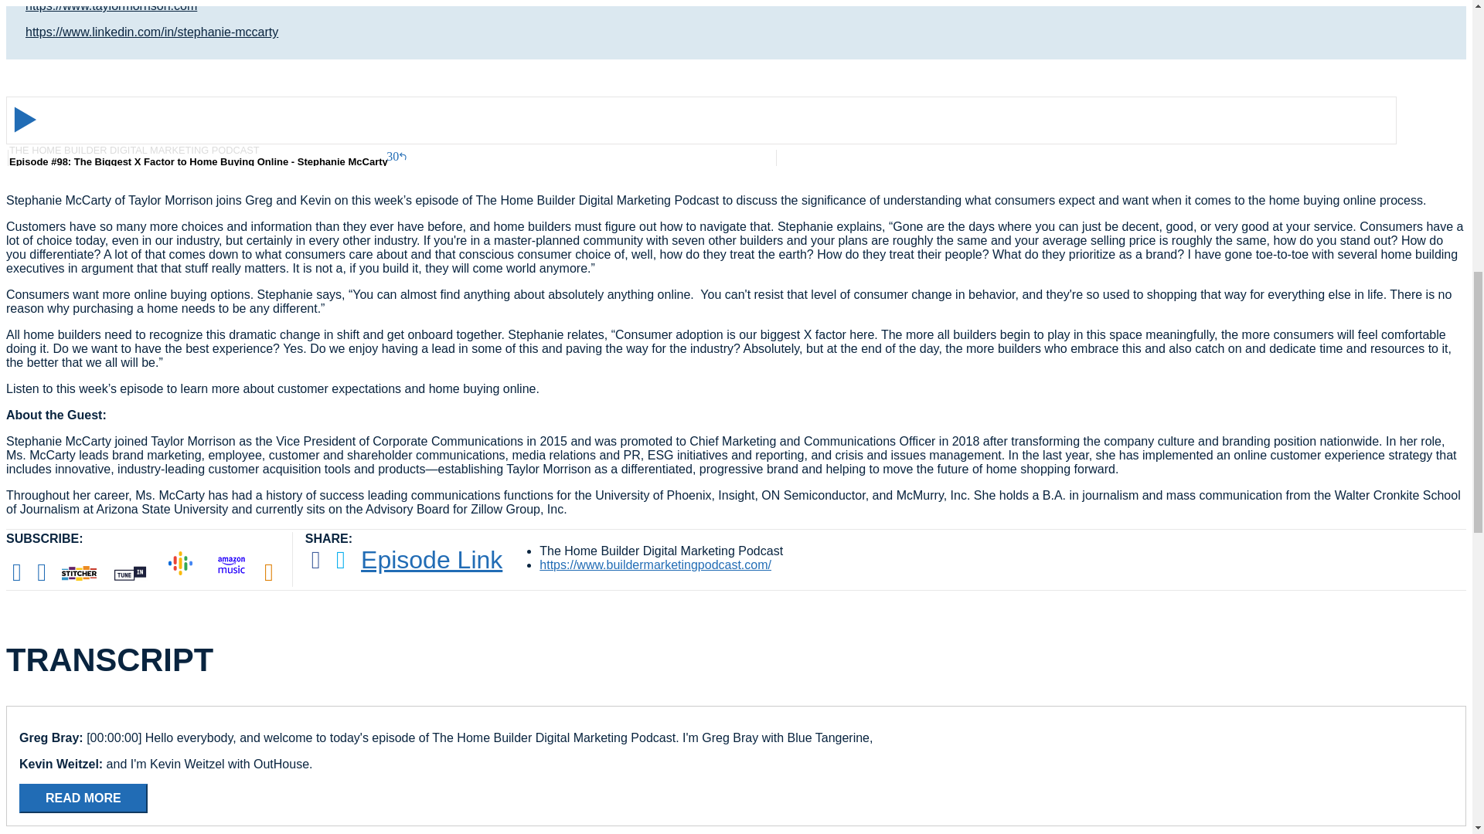 The width and height of the screenshot is (1484, 834). Describe the element at coordinates (231, 568) in the screenshot. I see `Listen on Amazon Music` at that location.